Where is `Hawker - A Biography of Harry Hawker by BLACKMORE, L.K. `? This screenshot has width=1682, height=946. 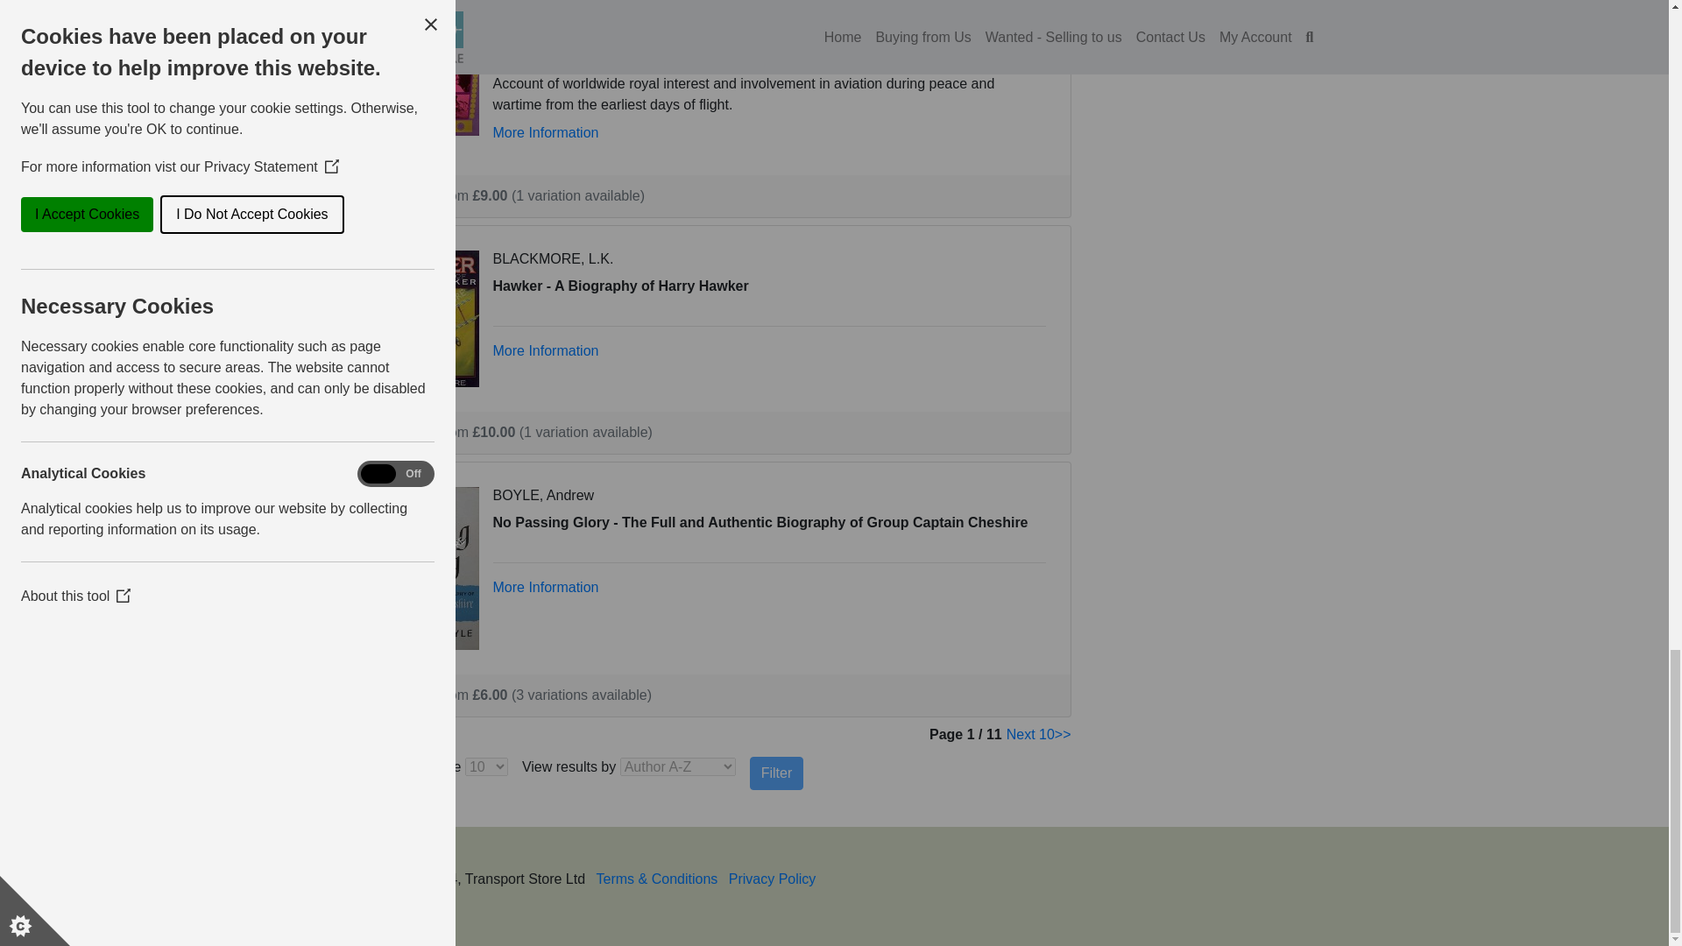 Hawker - A Biography of Harry Hawker by BLACKMORE, L.K.  is located at coordinates (426, 317).